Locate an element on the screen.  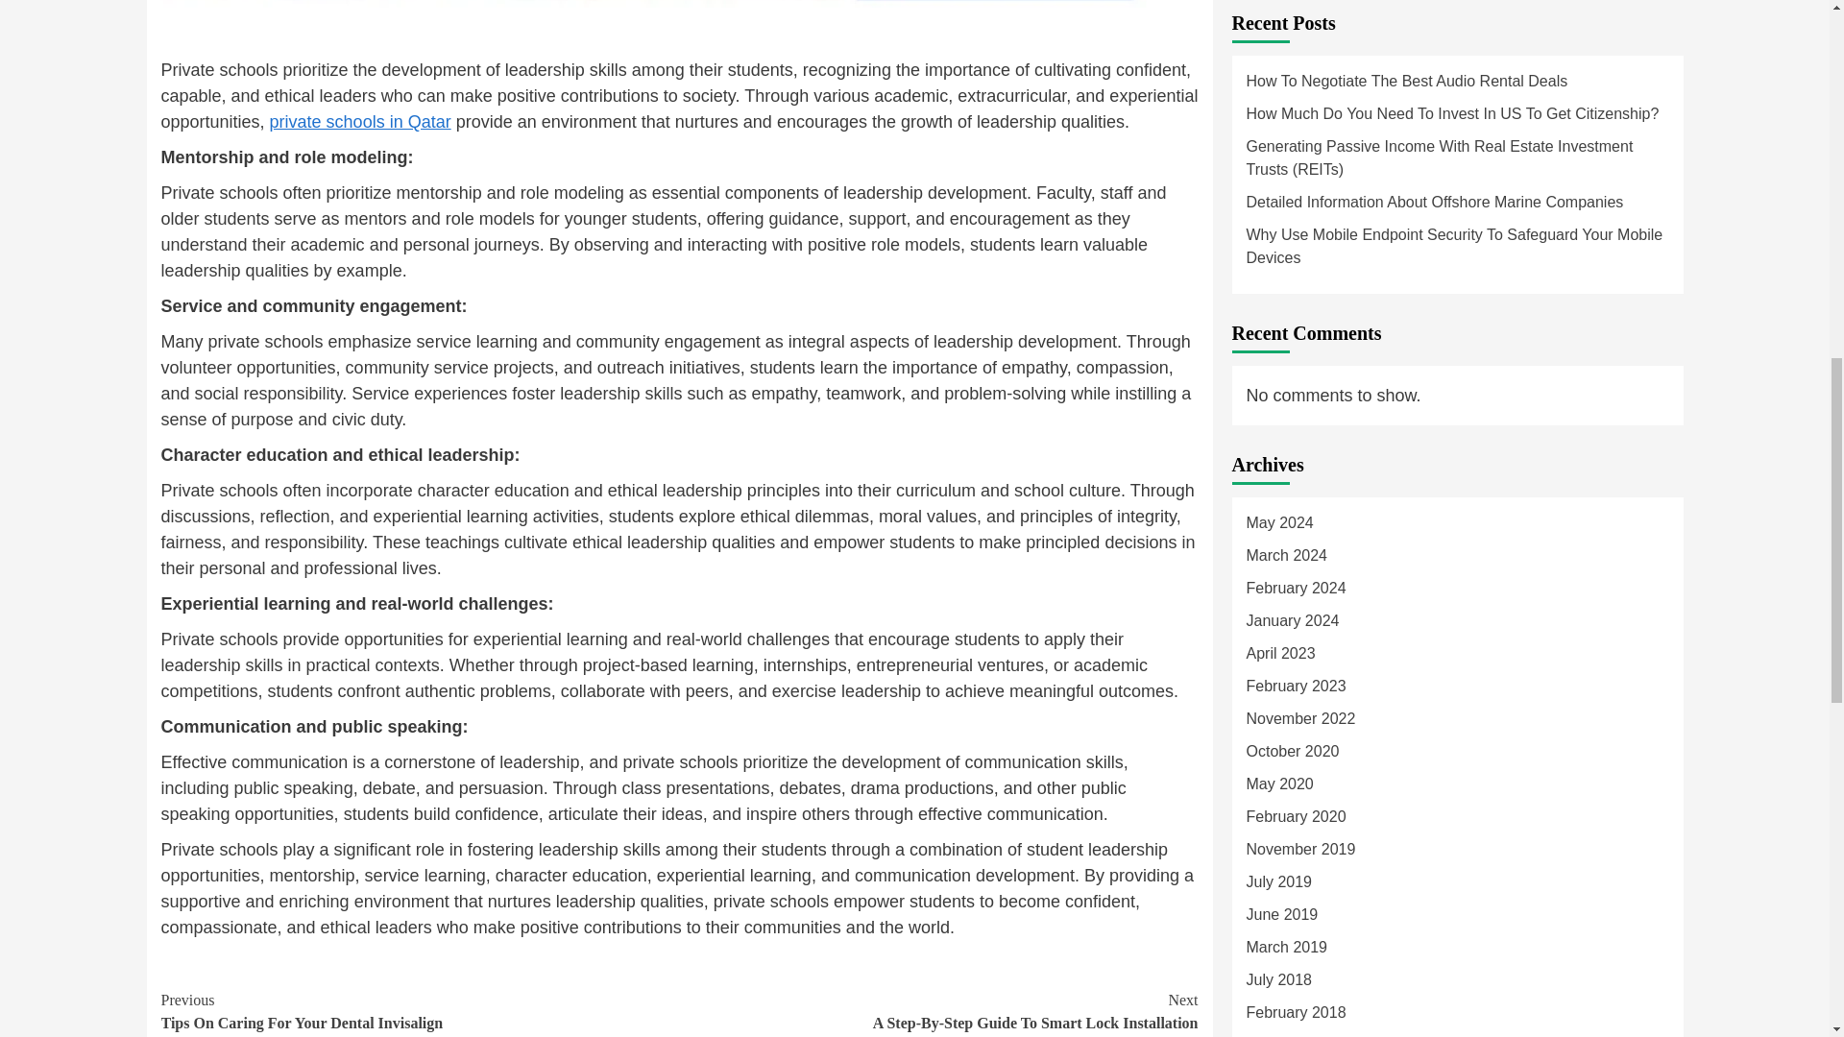
February 2020 is located at coordinates (1457, 207).